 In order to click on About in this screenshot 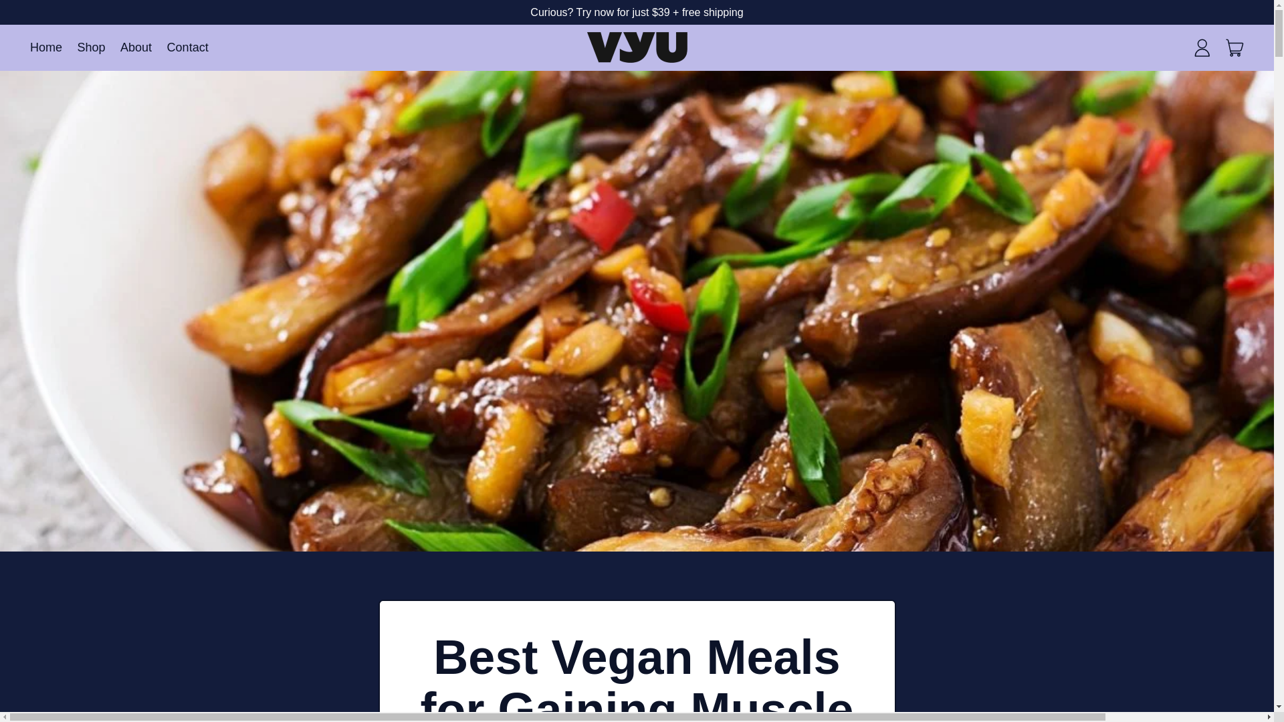, I will do `click(91, 47)`.